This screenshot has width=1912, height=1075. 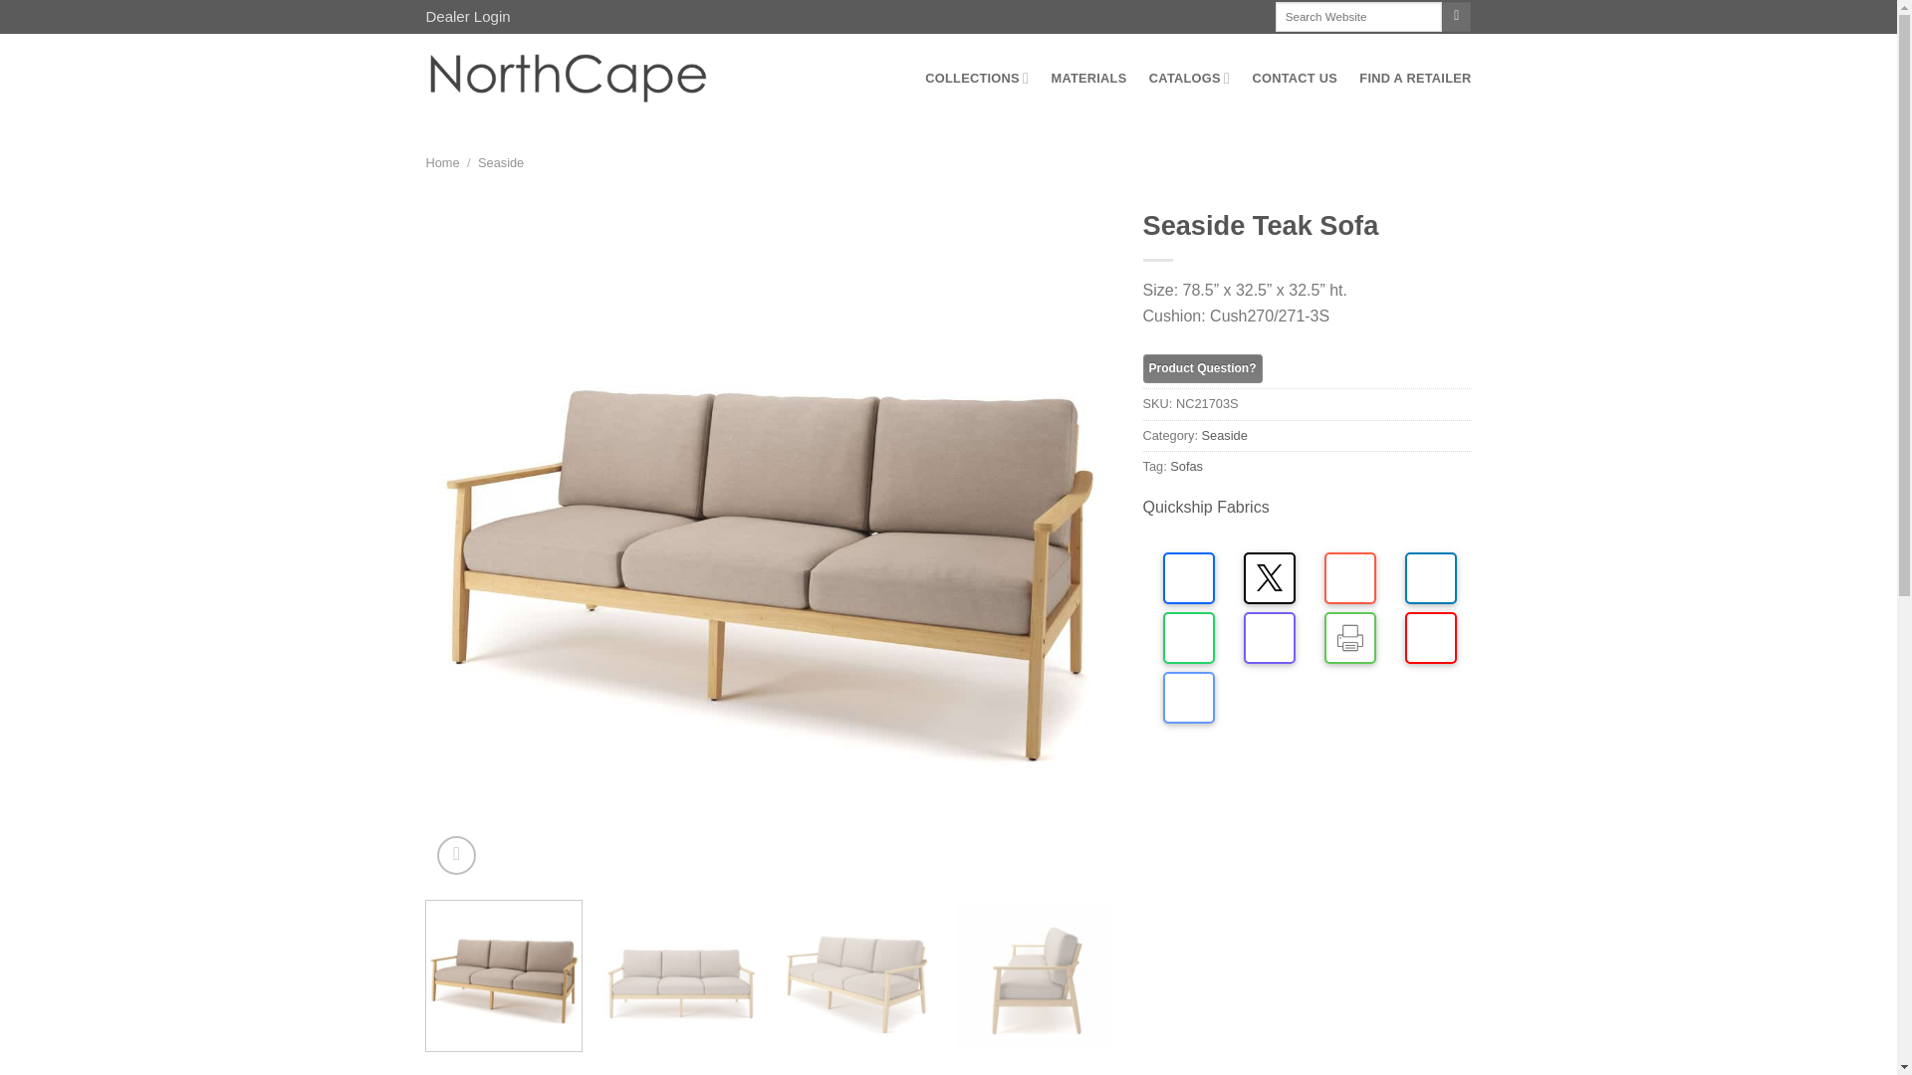 What do you see at coordinates (468, 16) in the screenshot?
I see `Dealer Login` at bounding box center [468, 16].